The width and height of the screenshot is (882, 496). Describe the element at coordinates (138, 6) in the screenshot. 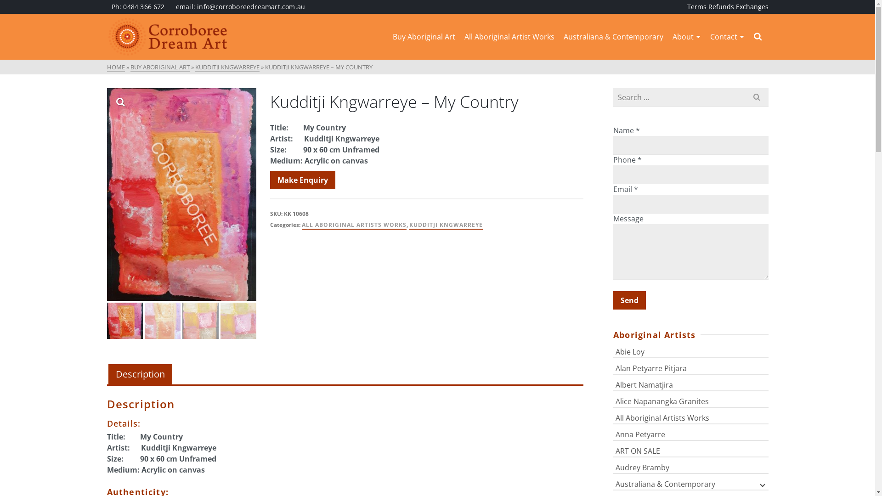

I see `Ph: 0484 366 672` at that location.